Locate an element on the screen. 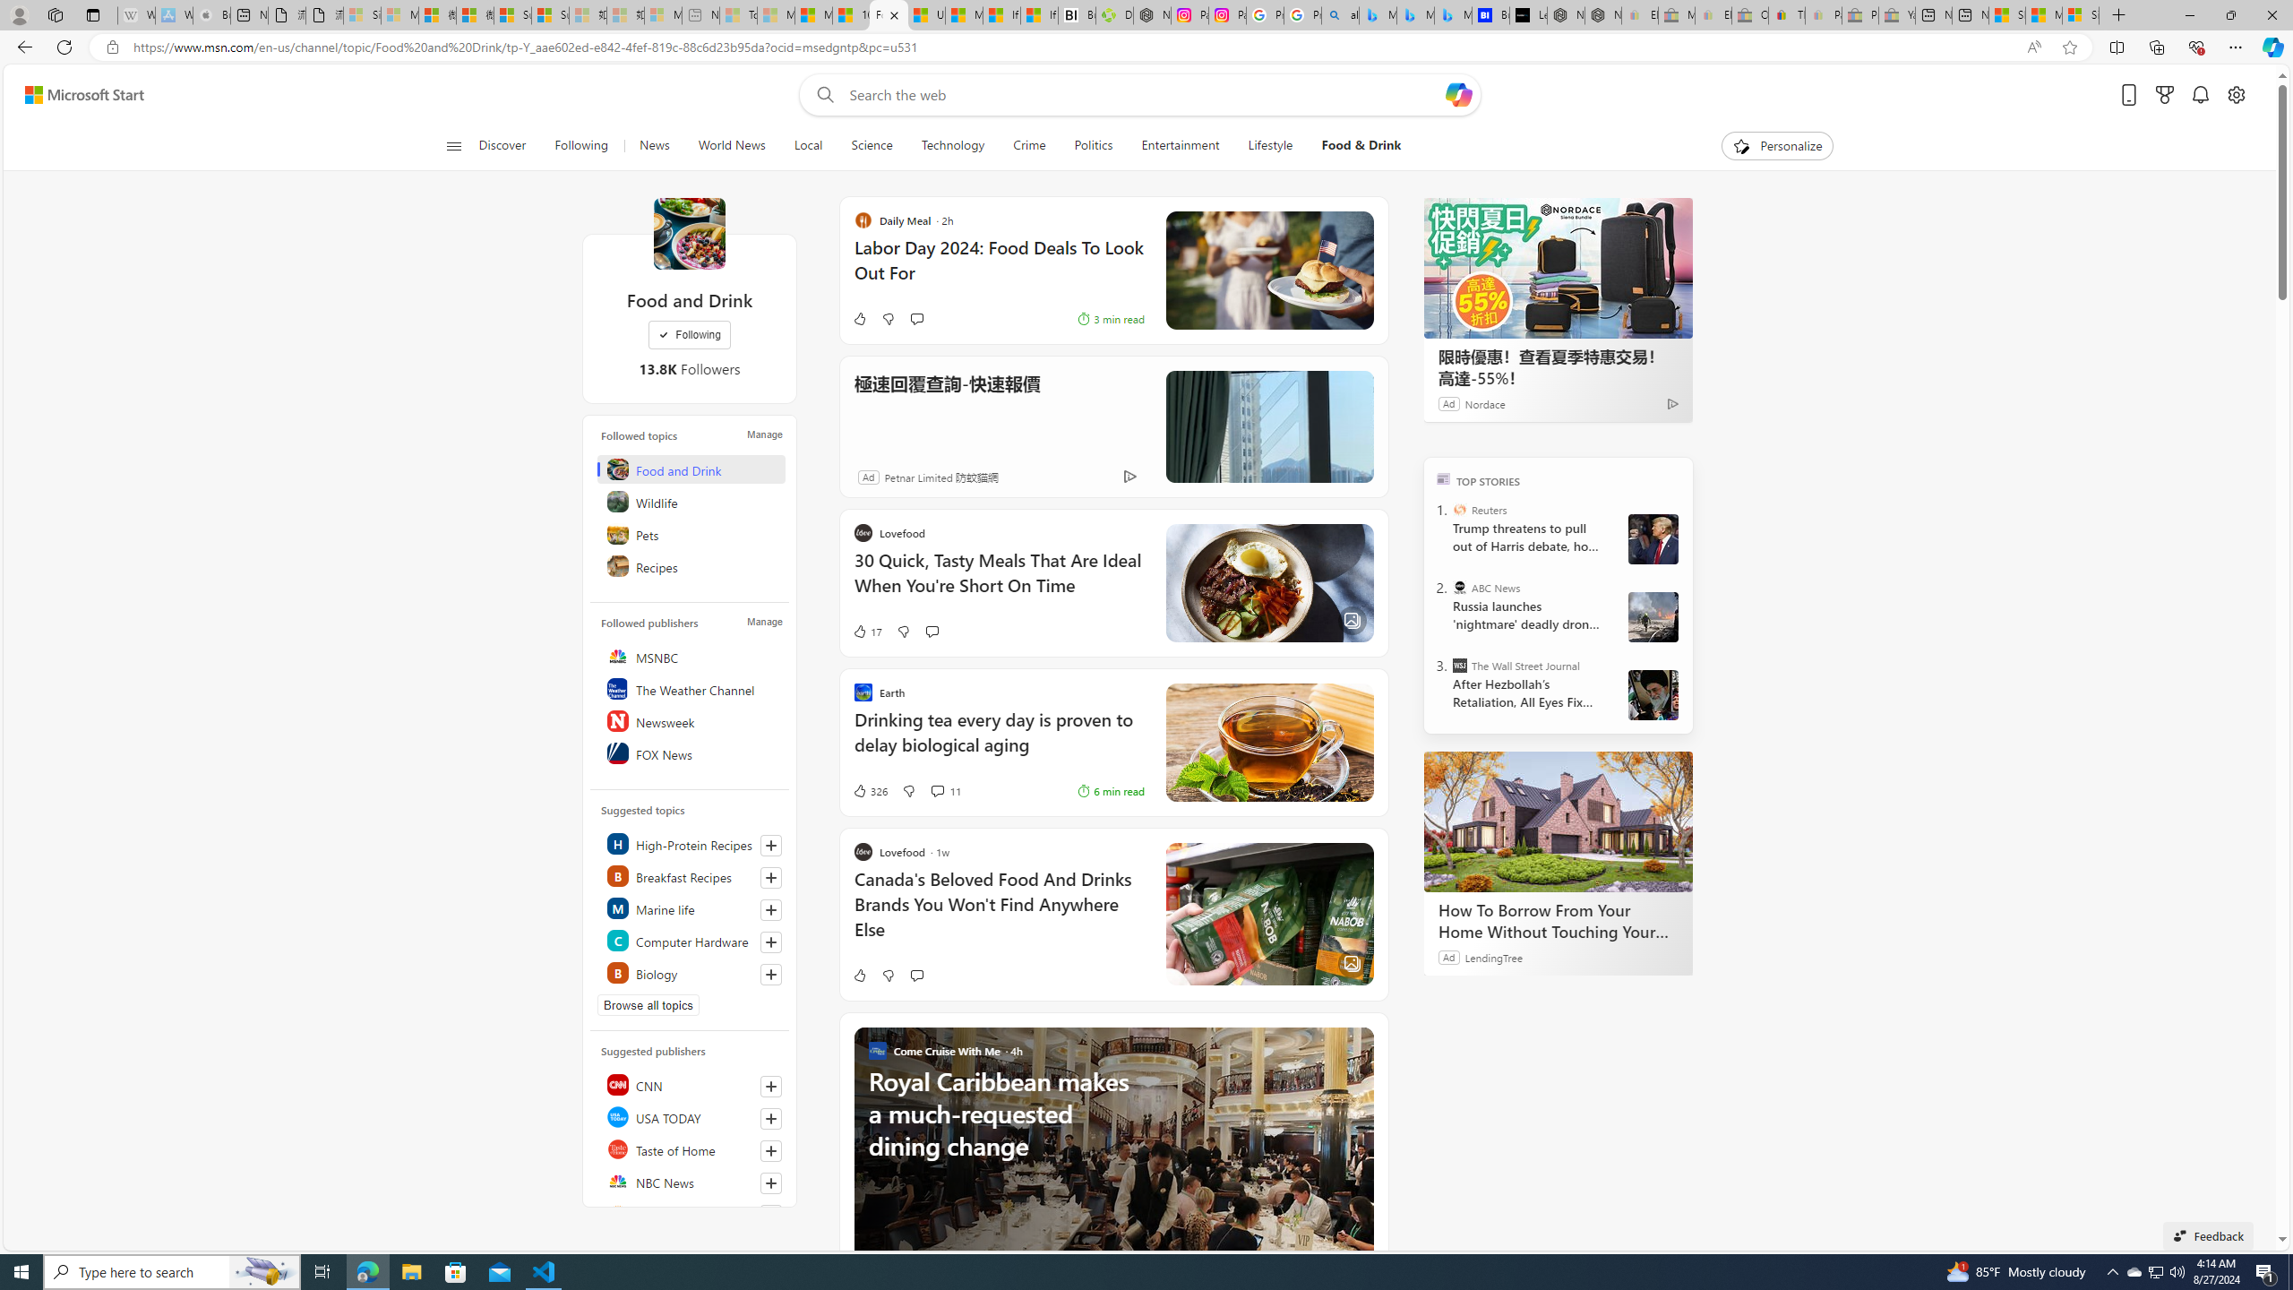 Image resolution: width=2293 pixels, height=1290 pixels. Science is located at coordinates (871, 146).